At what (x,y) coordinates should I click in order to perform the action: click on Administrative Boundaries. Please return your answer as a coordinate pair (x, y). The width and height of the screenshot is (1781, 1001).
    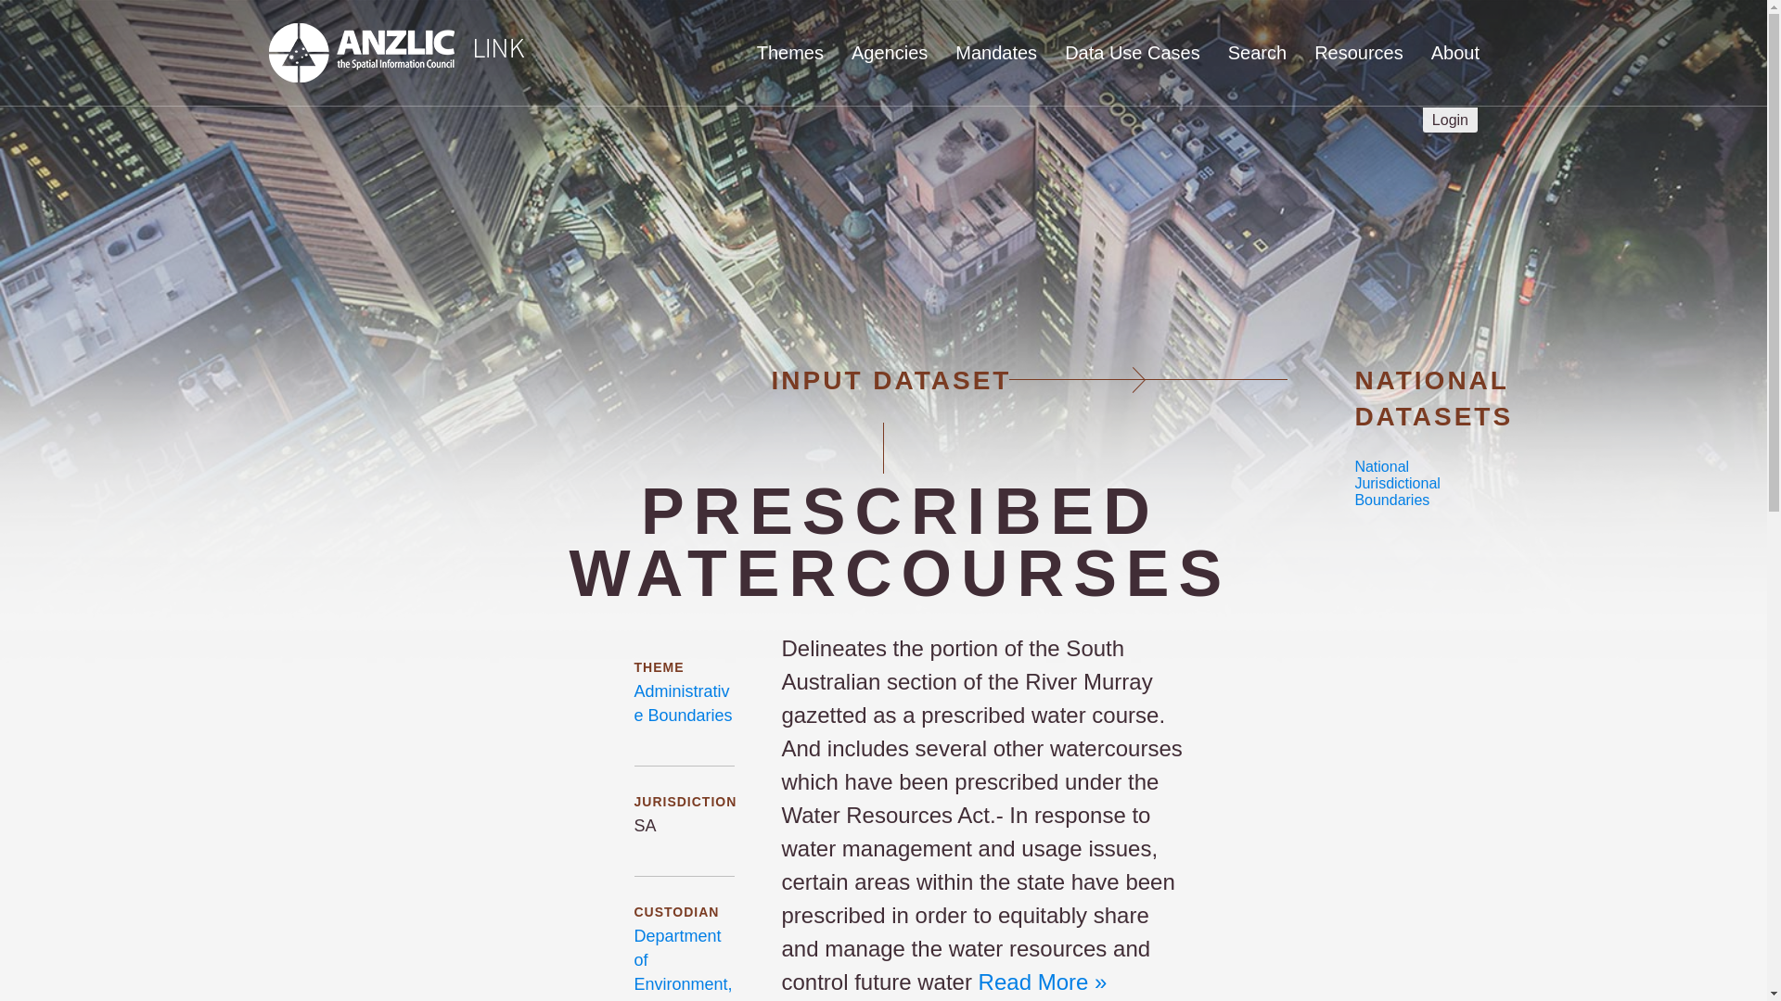
    Looking at the image, I should click on (683, 703).